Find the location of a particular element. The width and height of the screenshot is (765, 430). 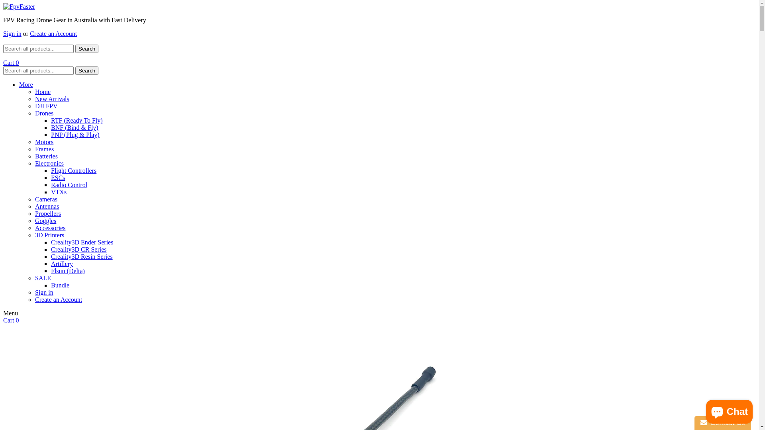

Creality3D Resin Series is located at coordinates (82, 256).